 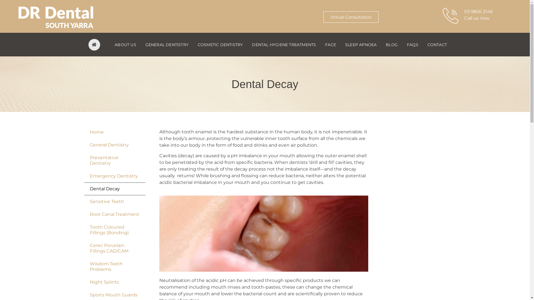 I want to click on Call us now, so click(x=477, y=18).